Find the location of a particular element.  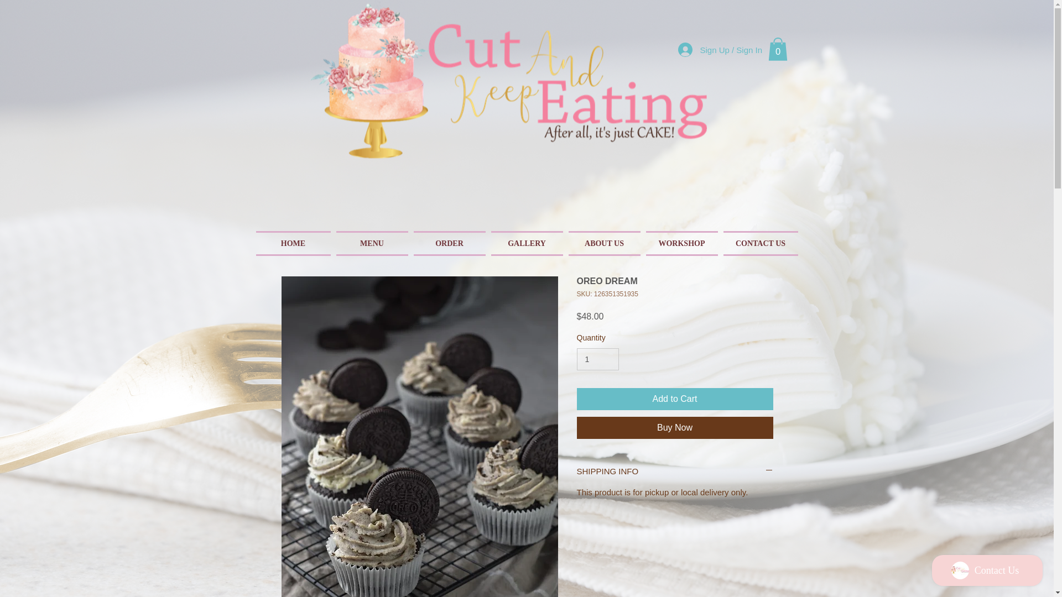

CONTACT US is located at coordinates (758, 243).